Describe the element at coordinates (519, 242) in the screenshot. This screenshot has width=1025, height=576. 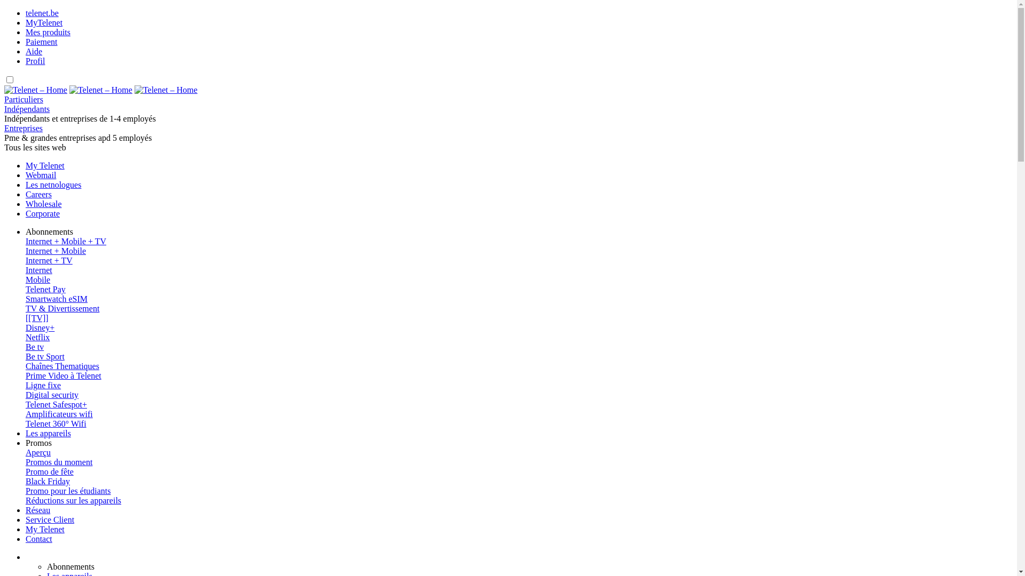
I see `Internet + Mobile + TV` at that location.